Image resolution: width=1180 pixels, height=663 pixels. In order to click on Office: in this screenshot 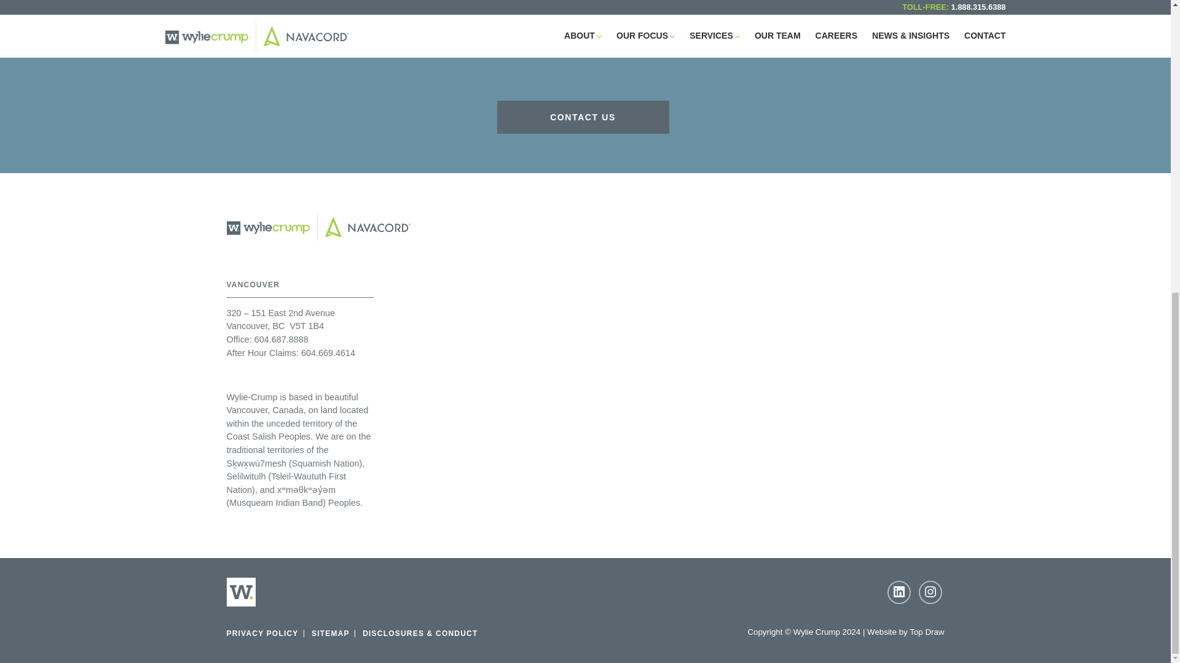, I will do `click(238, 339)`.